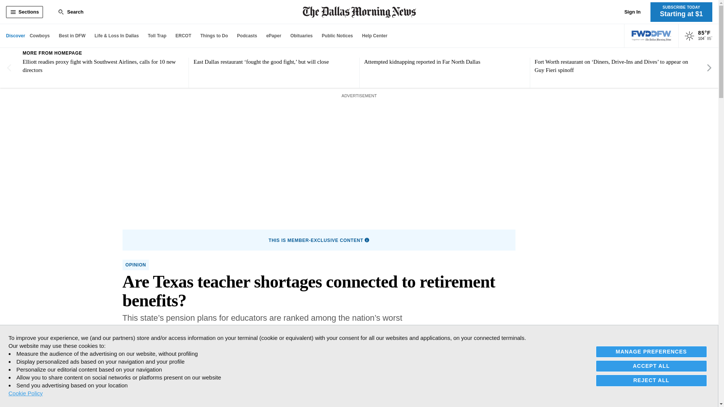 The width and height of the screenshot is (724, 407). I want to click on Cookie Policy, so click(25, 393).